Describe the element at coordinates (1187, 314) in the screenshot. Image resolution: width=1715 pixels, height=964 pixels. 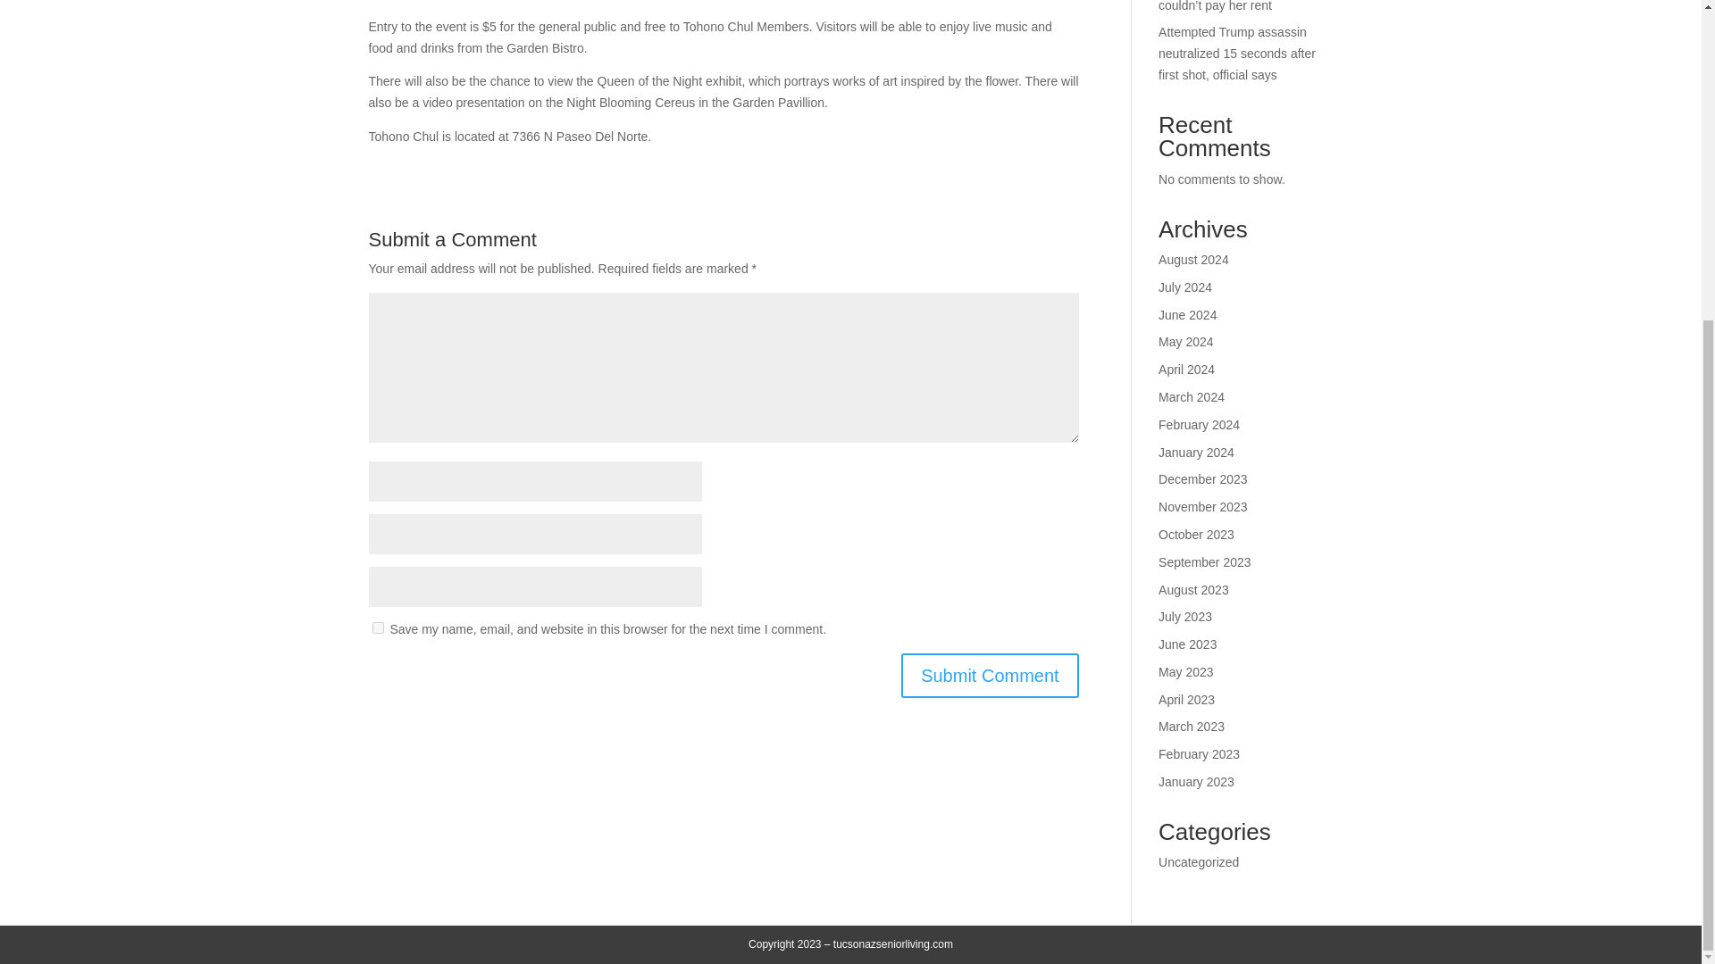
I see `June 2024` at that location.